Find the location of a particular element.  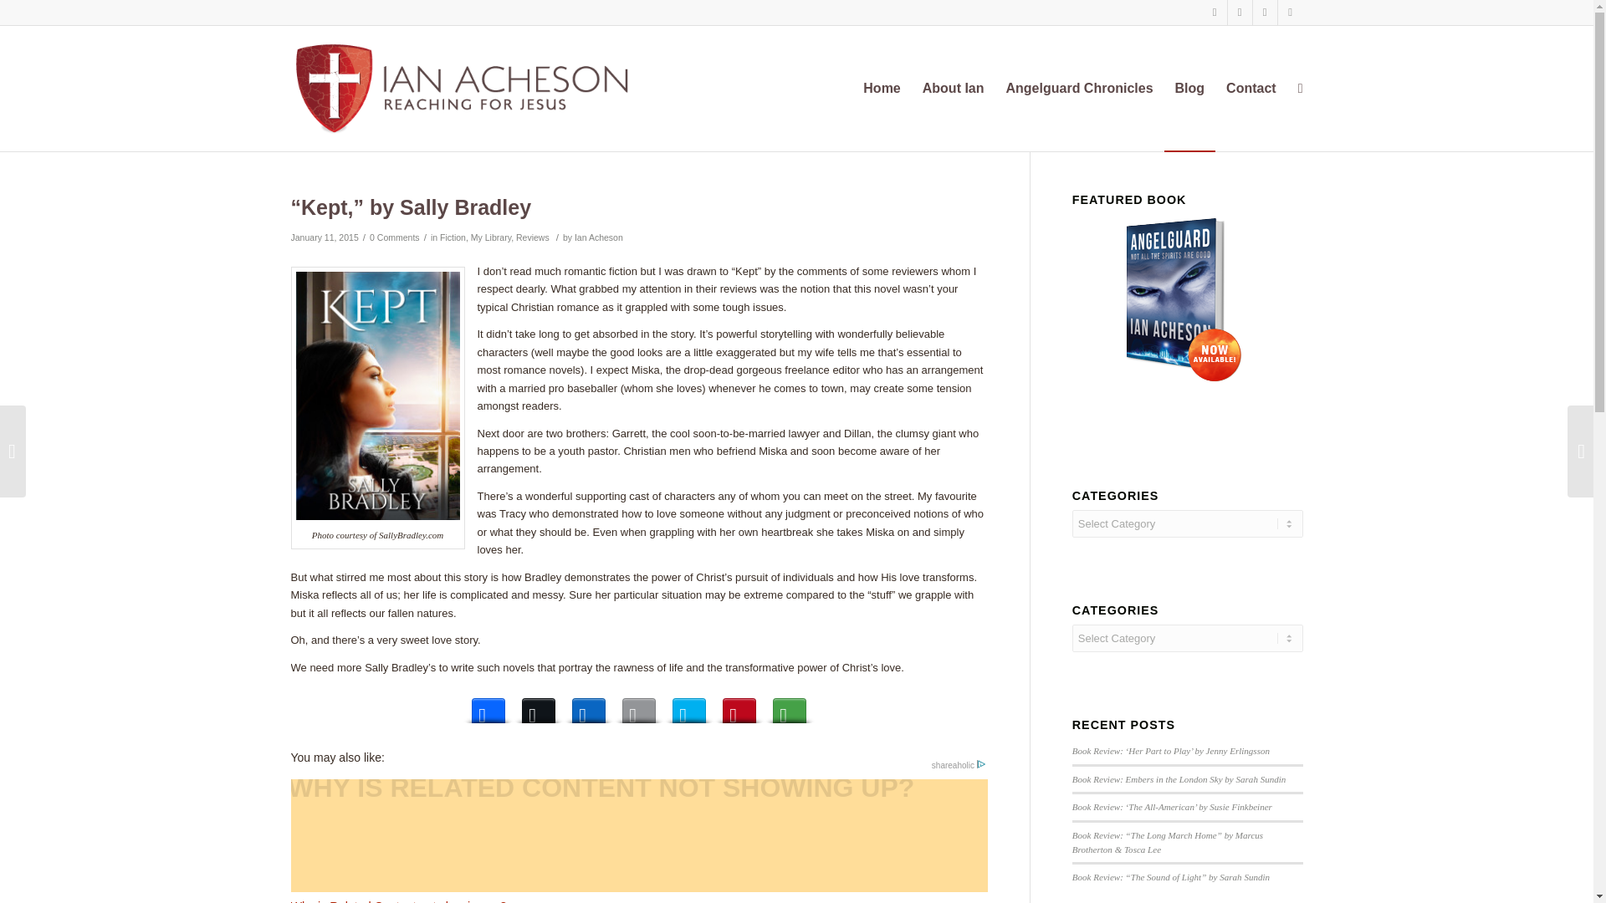

Facebook is located at coordinates (1240, 13).